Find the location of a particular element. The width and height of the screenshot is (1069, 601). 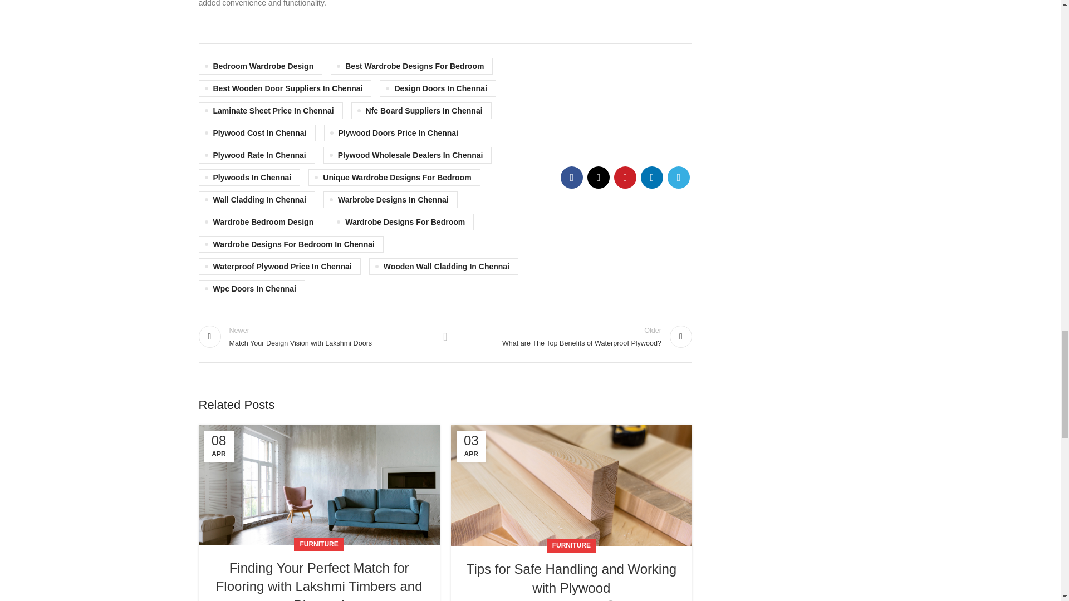

Nfc Board Suppliers In Chennai is located at coordinates (421, 110).